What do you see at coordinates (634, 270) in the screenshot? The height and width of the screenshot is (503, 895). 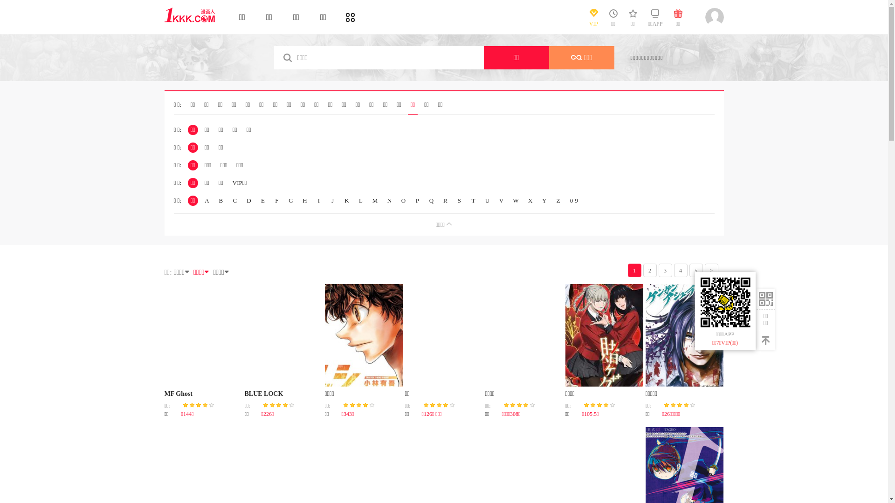 I see `1` at bounding box center [634, 270].